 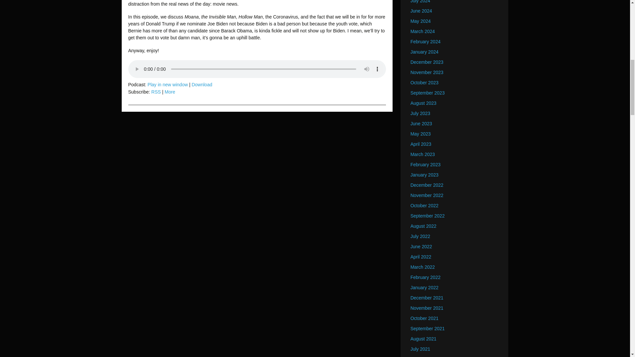 What do you see at coordinates (202, 85) in the screenshot?
I see `Download` at bounding box center [202, 85].